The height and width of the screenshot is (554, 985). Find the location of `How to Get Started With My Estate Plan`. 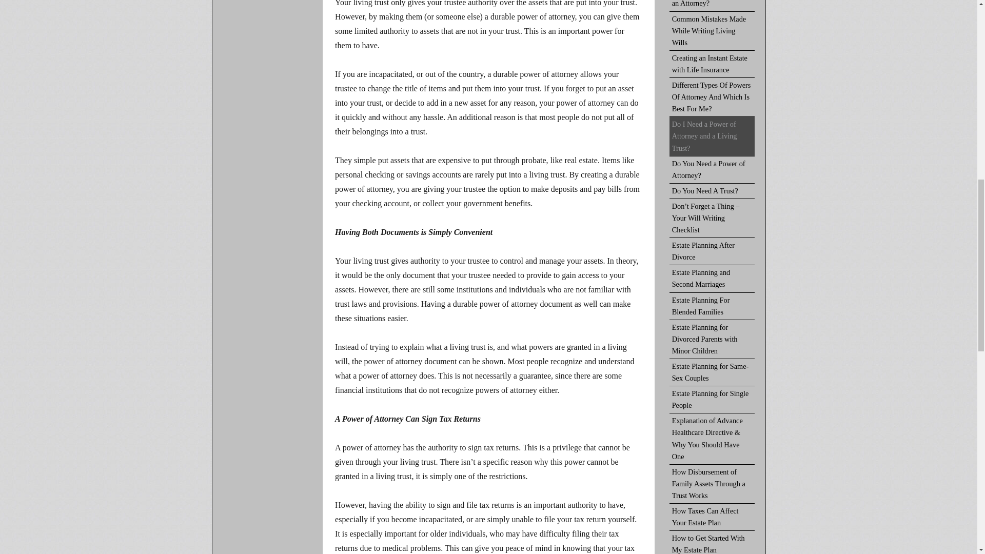

How to Get Started With My Estate Plan is located at coordinates (712, 542).